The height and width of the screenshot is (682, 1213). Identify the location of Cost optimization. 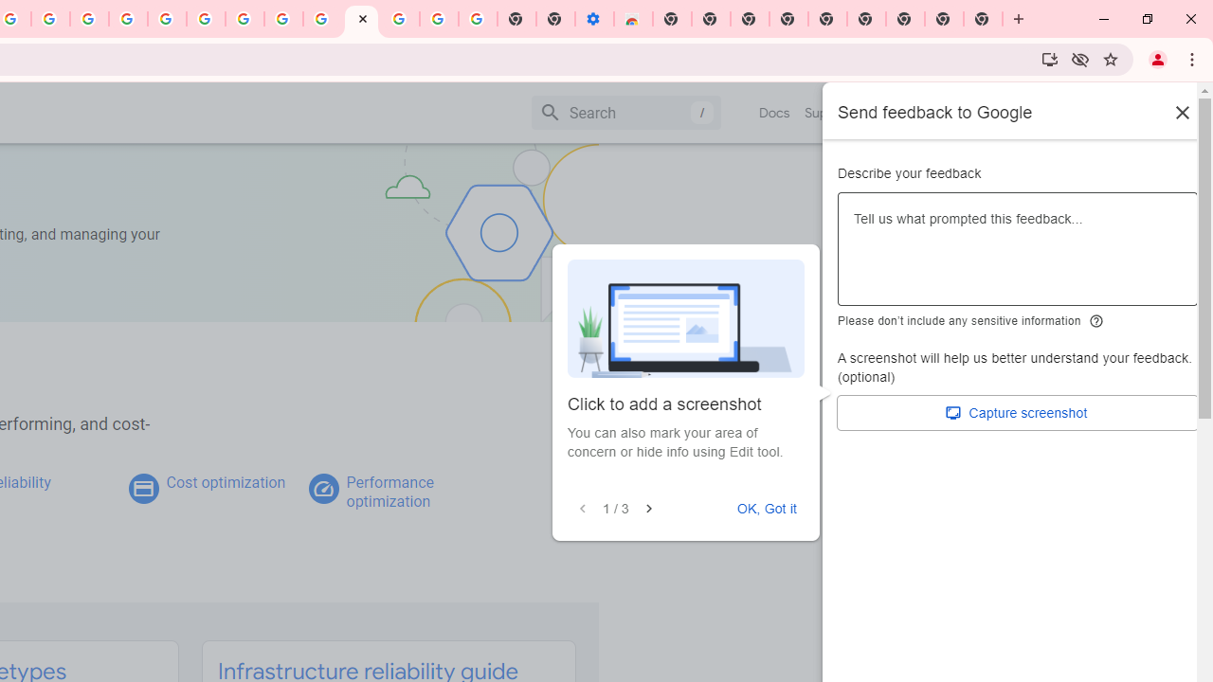
(226, 482).